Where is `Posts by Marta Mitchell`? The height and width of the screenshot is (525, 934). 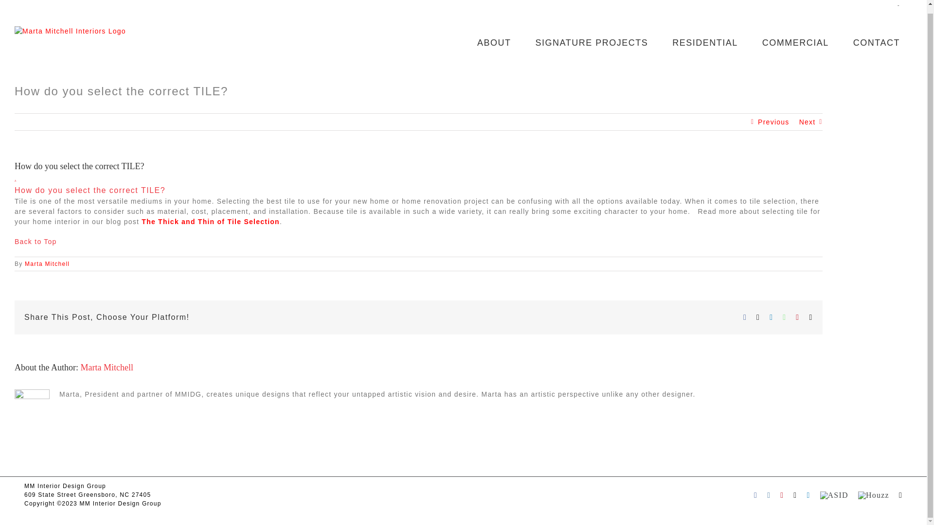
Posts by Marta Mitchell is located at coordinates (36, 242).